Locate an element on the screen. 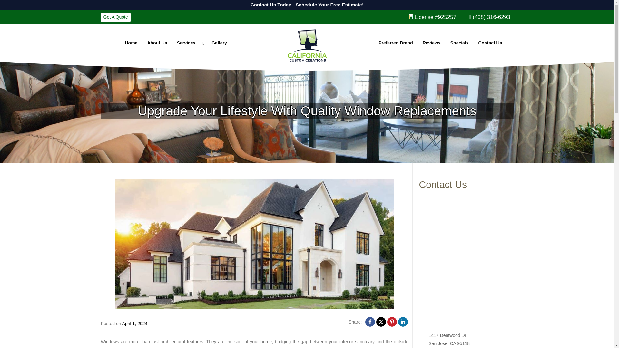  Contact Us is located at coordinates (490, 43).